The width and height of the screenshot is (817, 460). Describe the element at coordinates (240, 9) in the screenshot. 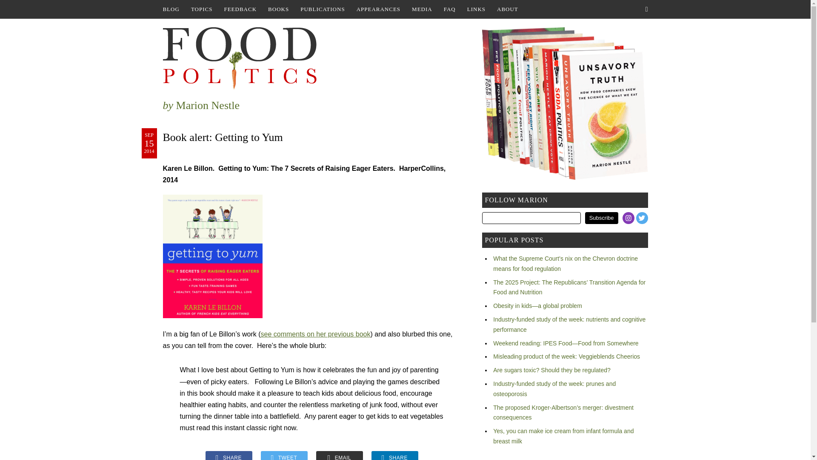

I see `FEEDBACK` at that location.